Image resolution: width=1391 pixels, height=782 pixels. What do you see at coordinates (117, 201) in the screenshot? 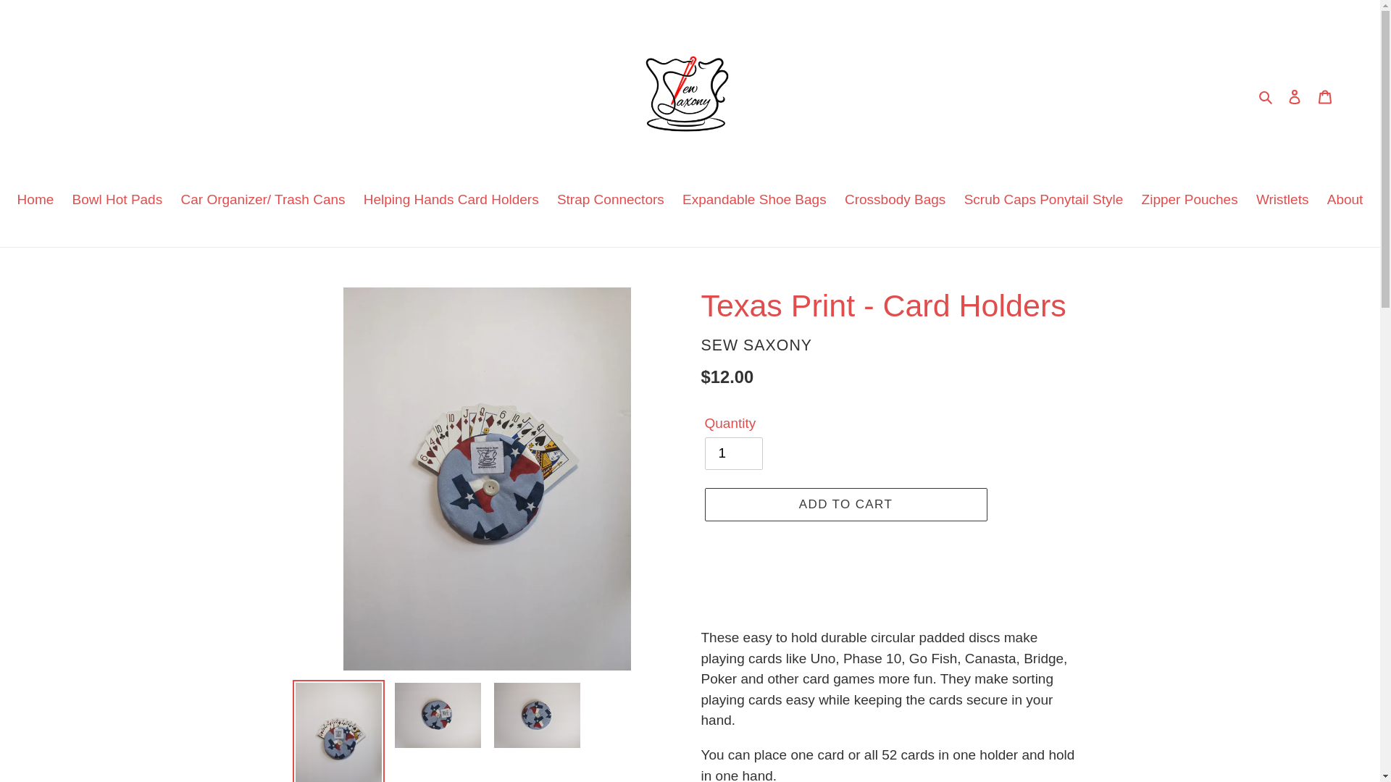
I see `Bowl Hot Pads` at bounding box center [117, 201].